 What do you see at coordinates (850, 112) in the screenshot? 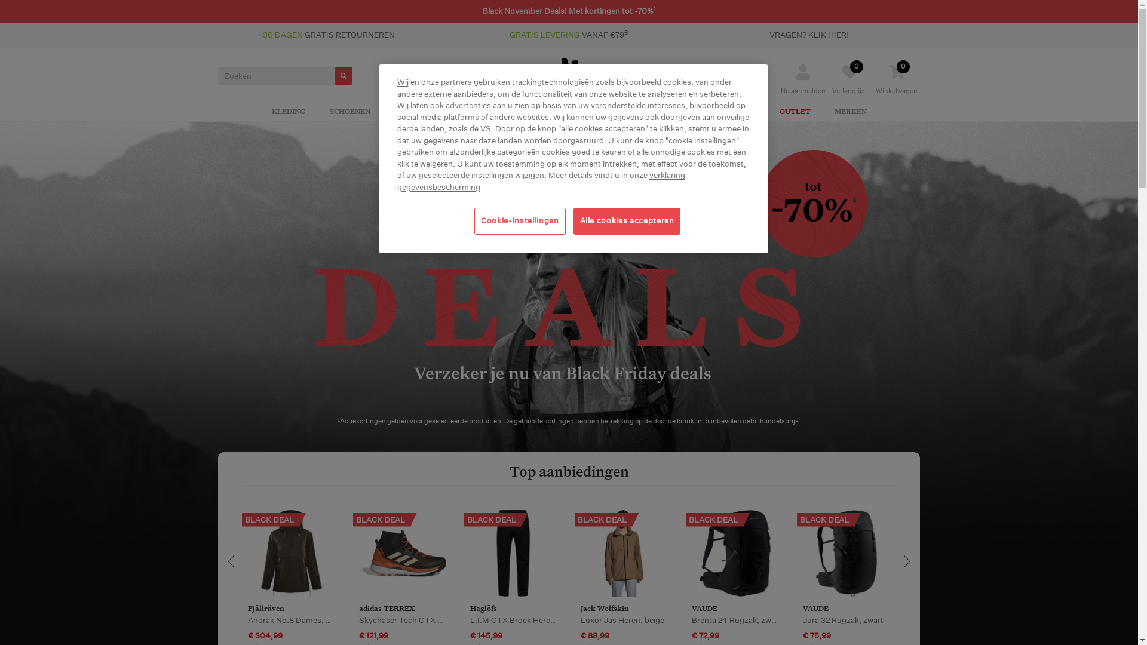
I see `MERKEN` at bounding box center [850, 112].